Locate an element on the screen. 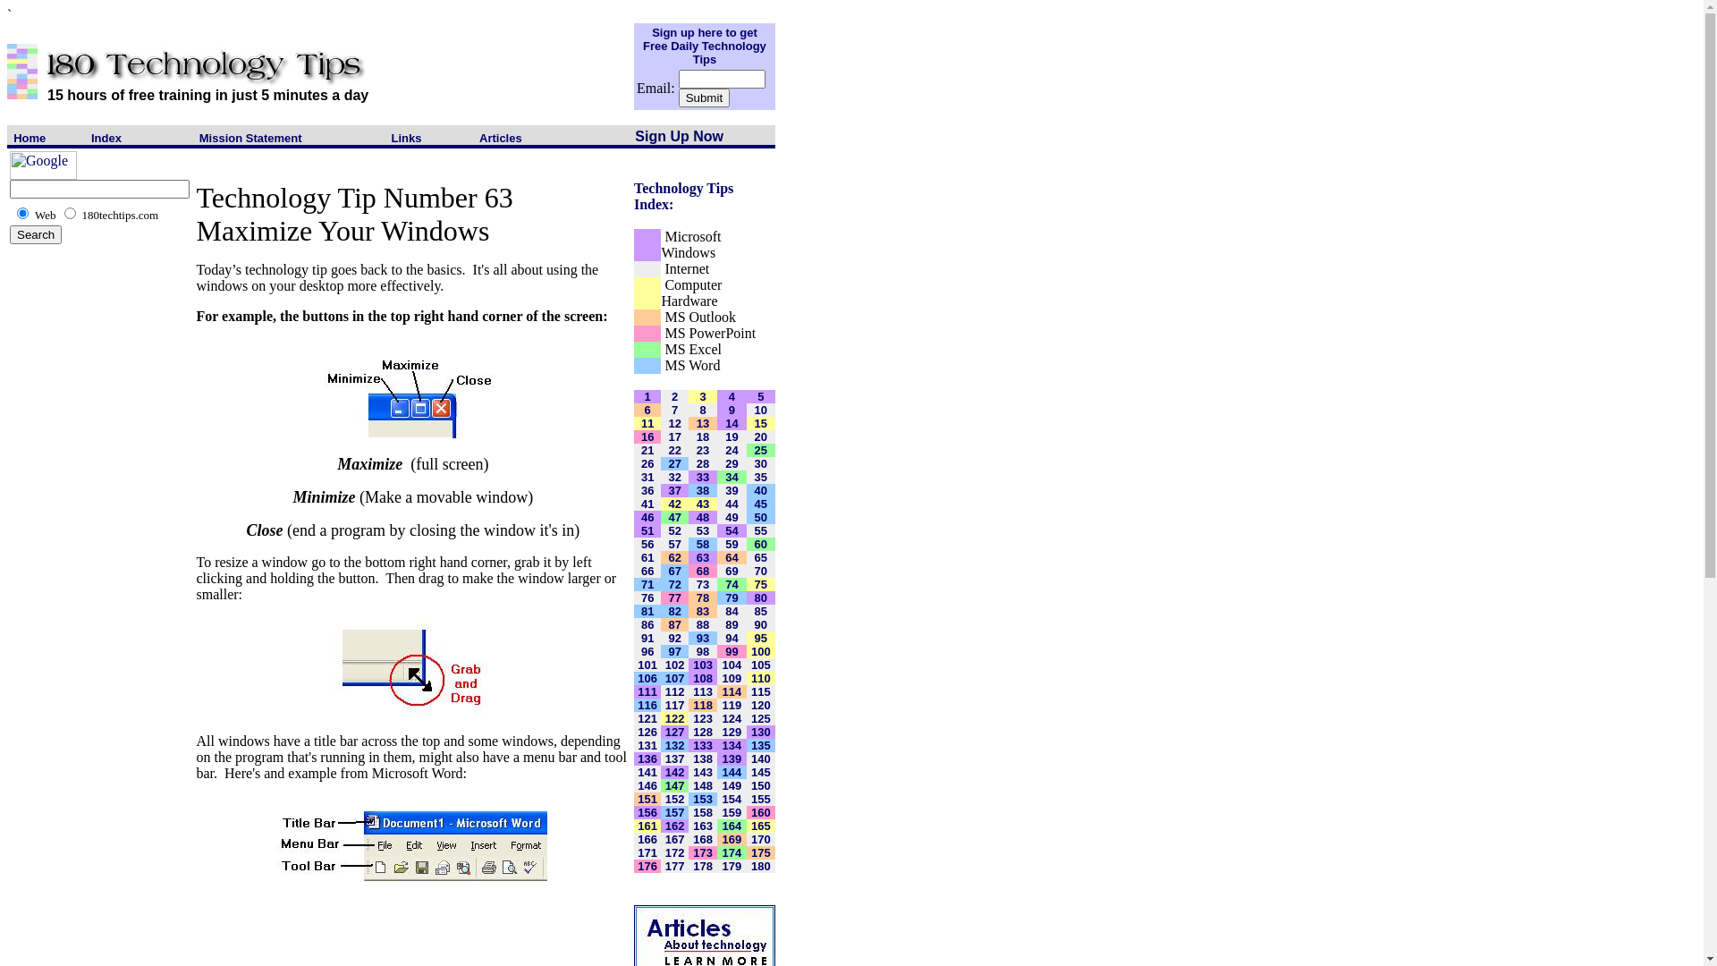 The image size is (1717, 966). 78 is located at coordinates (703, 597).